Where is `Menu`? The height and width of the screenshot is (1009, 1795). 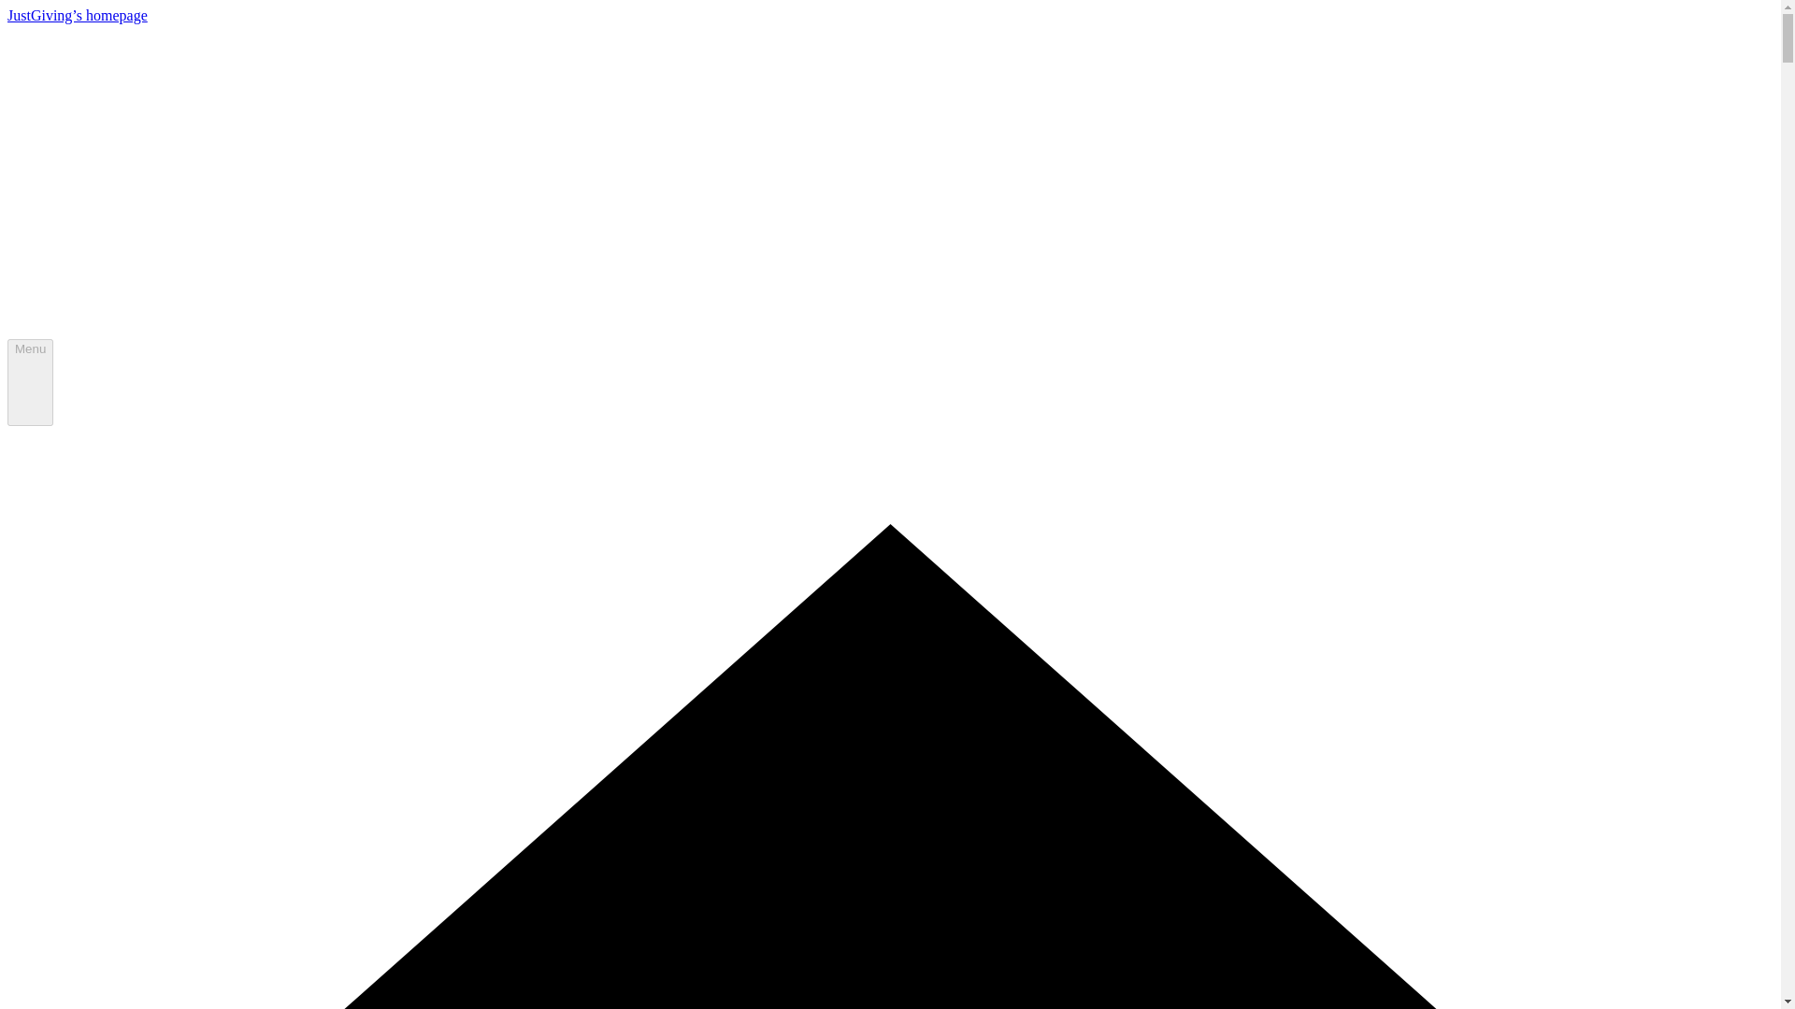
Menu is located at coordinates (30, 382).